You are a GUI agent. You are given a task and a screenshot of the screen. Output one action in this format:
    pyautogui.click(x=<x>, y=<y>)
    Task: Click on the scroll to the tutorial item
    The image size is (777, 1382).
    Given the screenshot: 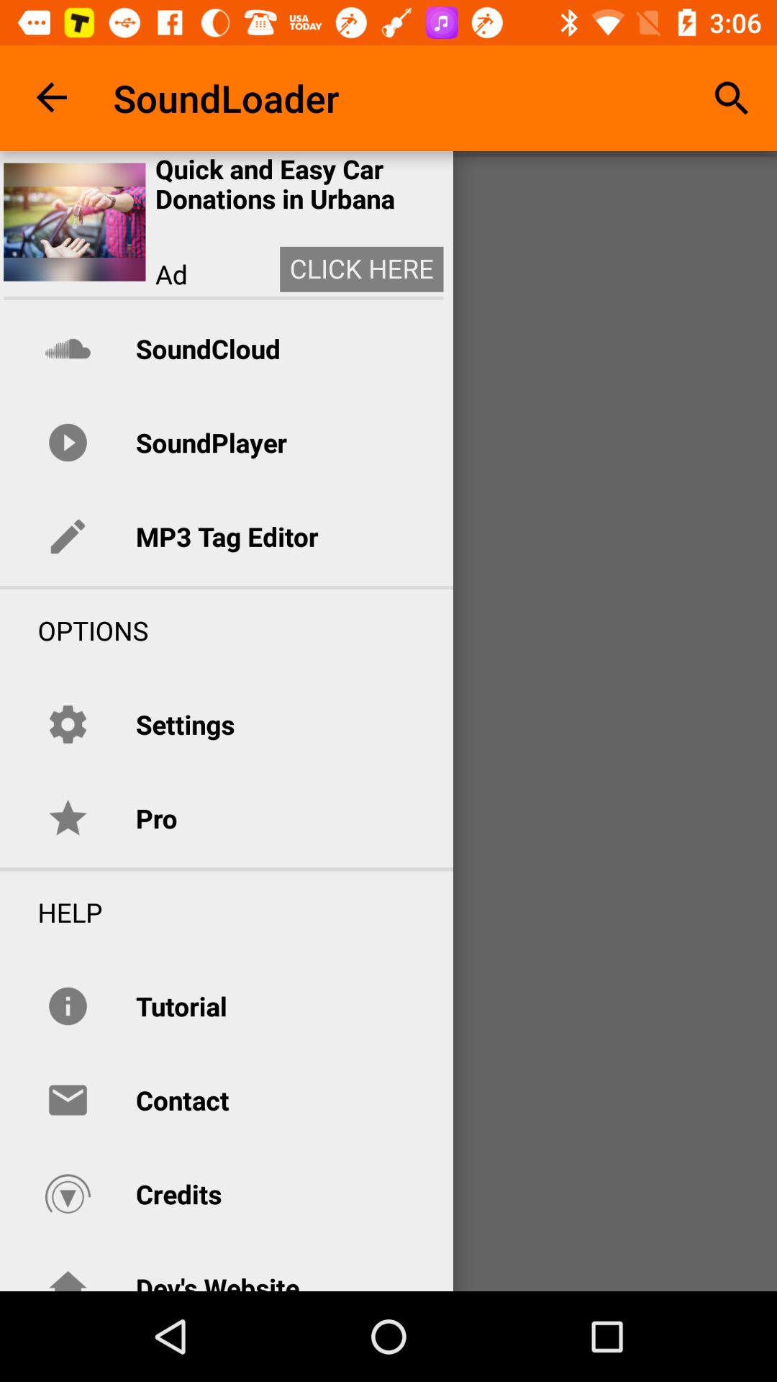 What is the action you would take?
    pyautogui.click(x=181, y=1006)
    